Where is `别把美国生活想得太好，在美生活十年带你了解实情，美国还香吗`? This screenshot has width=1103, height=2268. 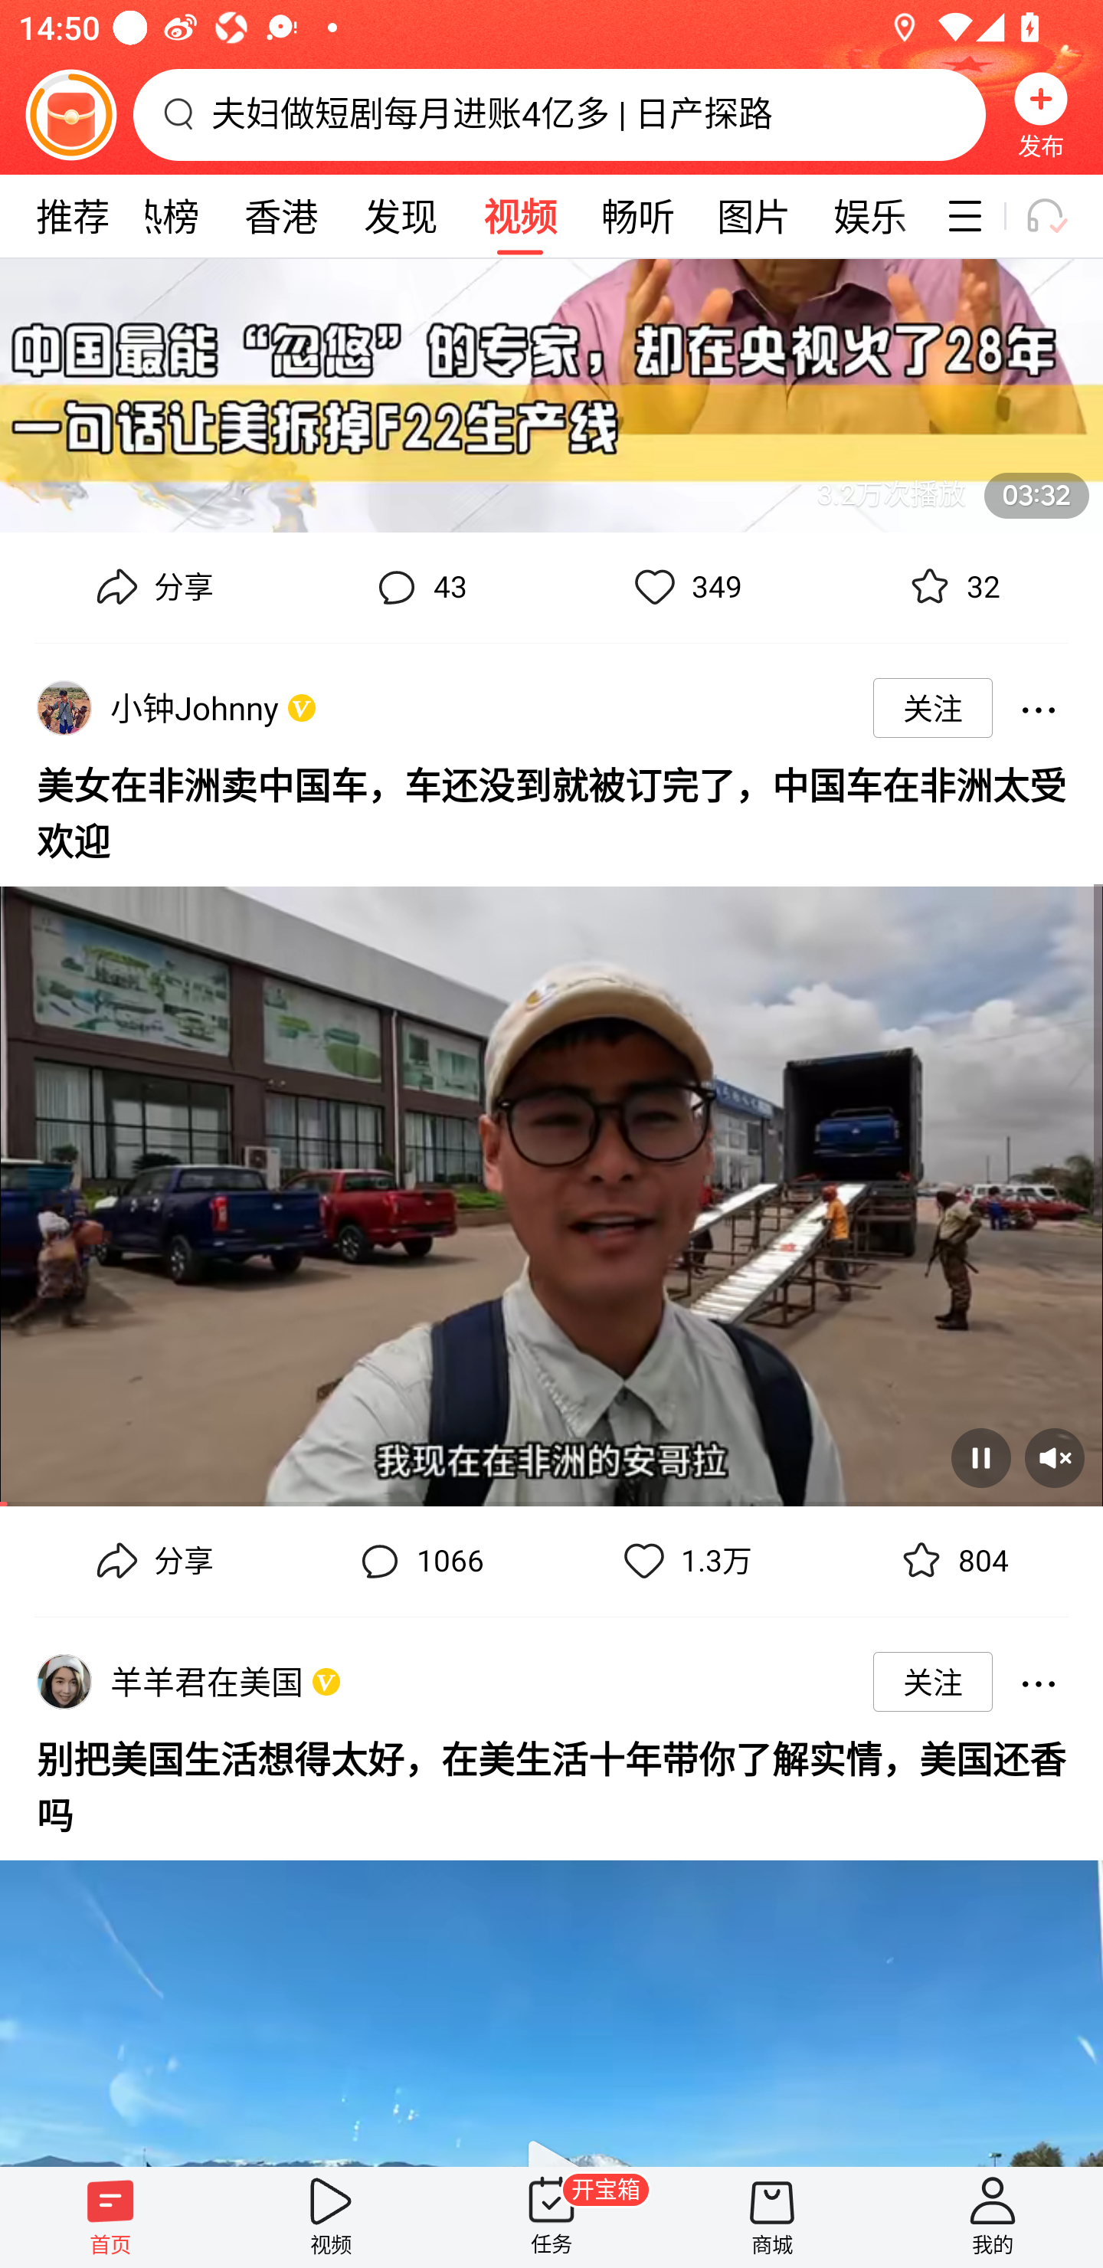 别把美国生活想得太好，在美生活十年带你了解实情，美国还香吗 is located at coordinates (551, 1784).